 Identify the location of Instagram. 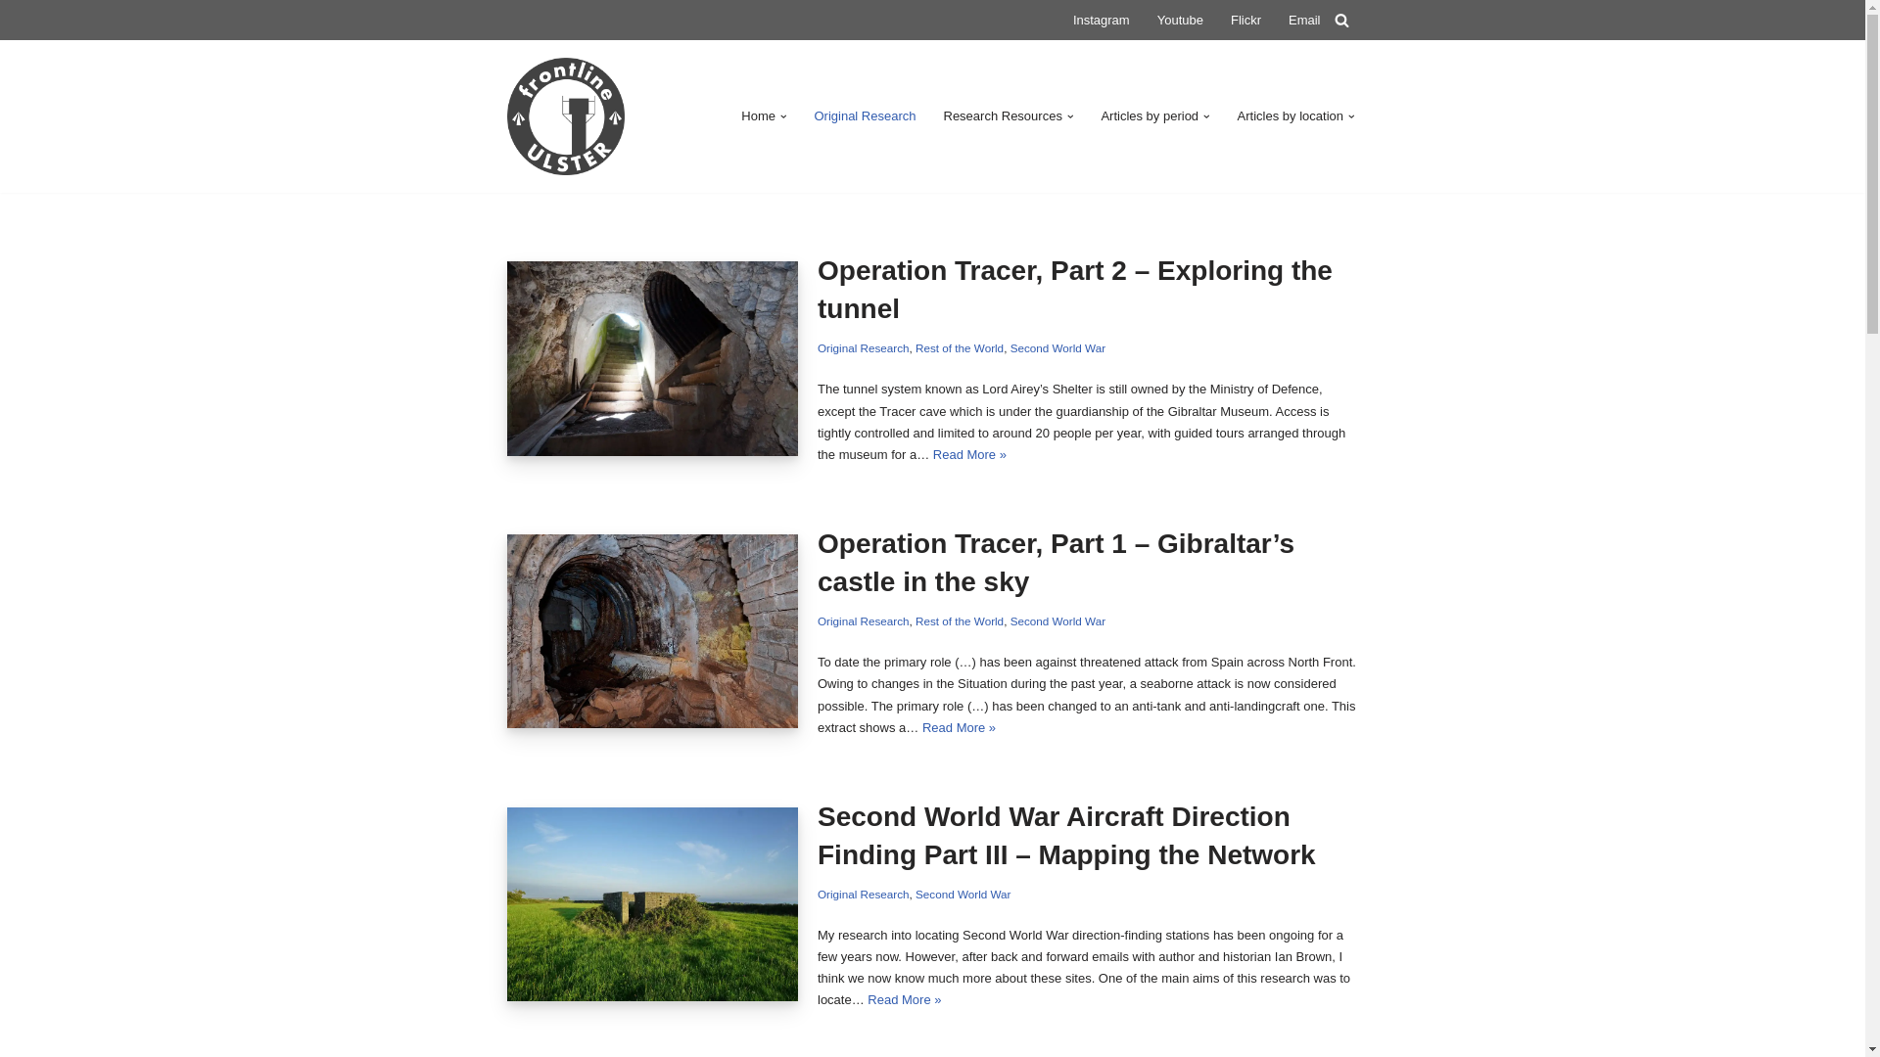
(1101, 20).